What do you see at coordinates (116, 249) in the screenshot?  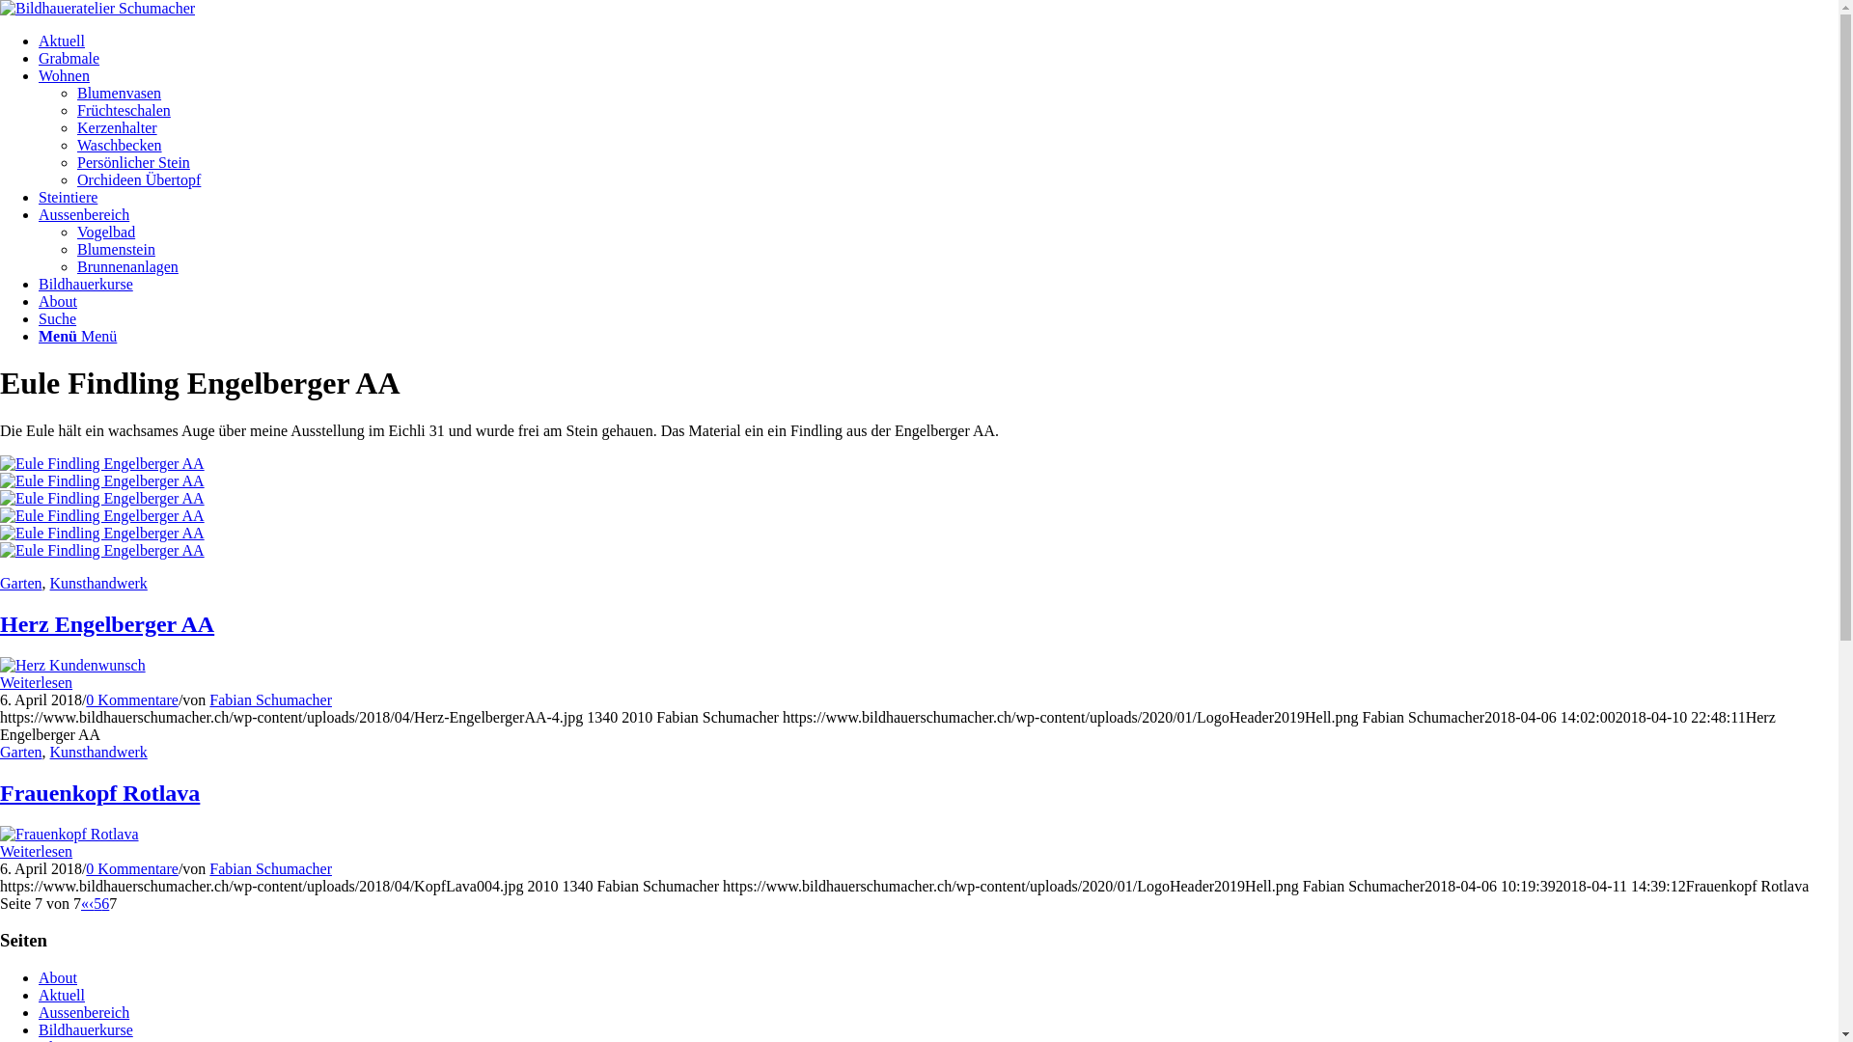 I see `Blumenstein` at bounding box center [116, 249].